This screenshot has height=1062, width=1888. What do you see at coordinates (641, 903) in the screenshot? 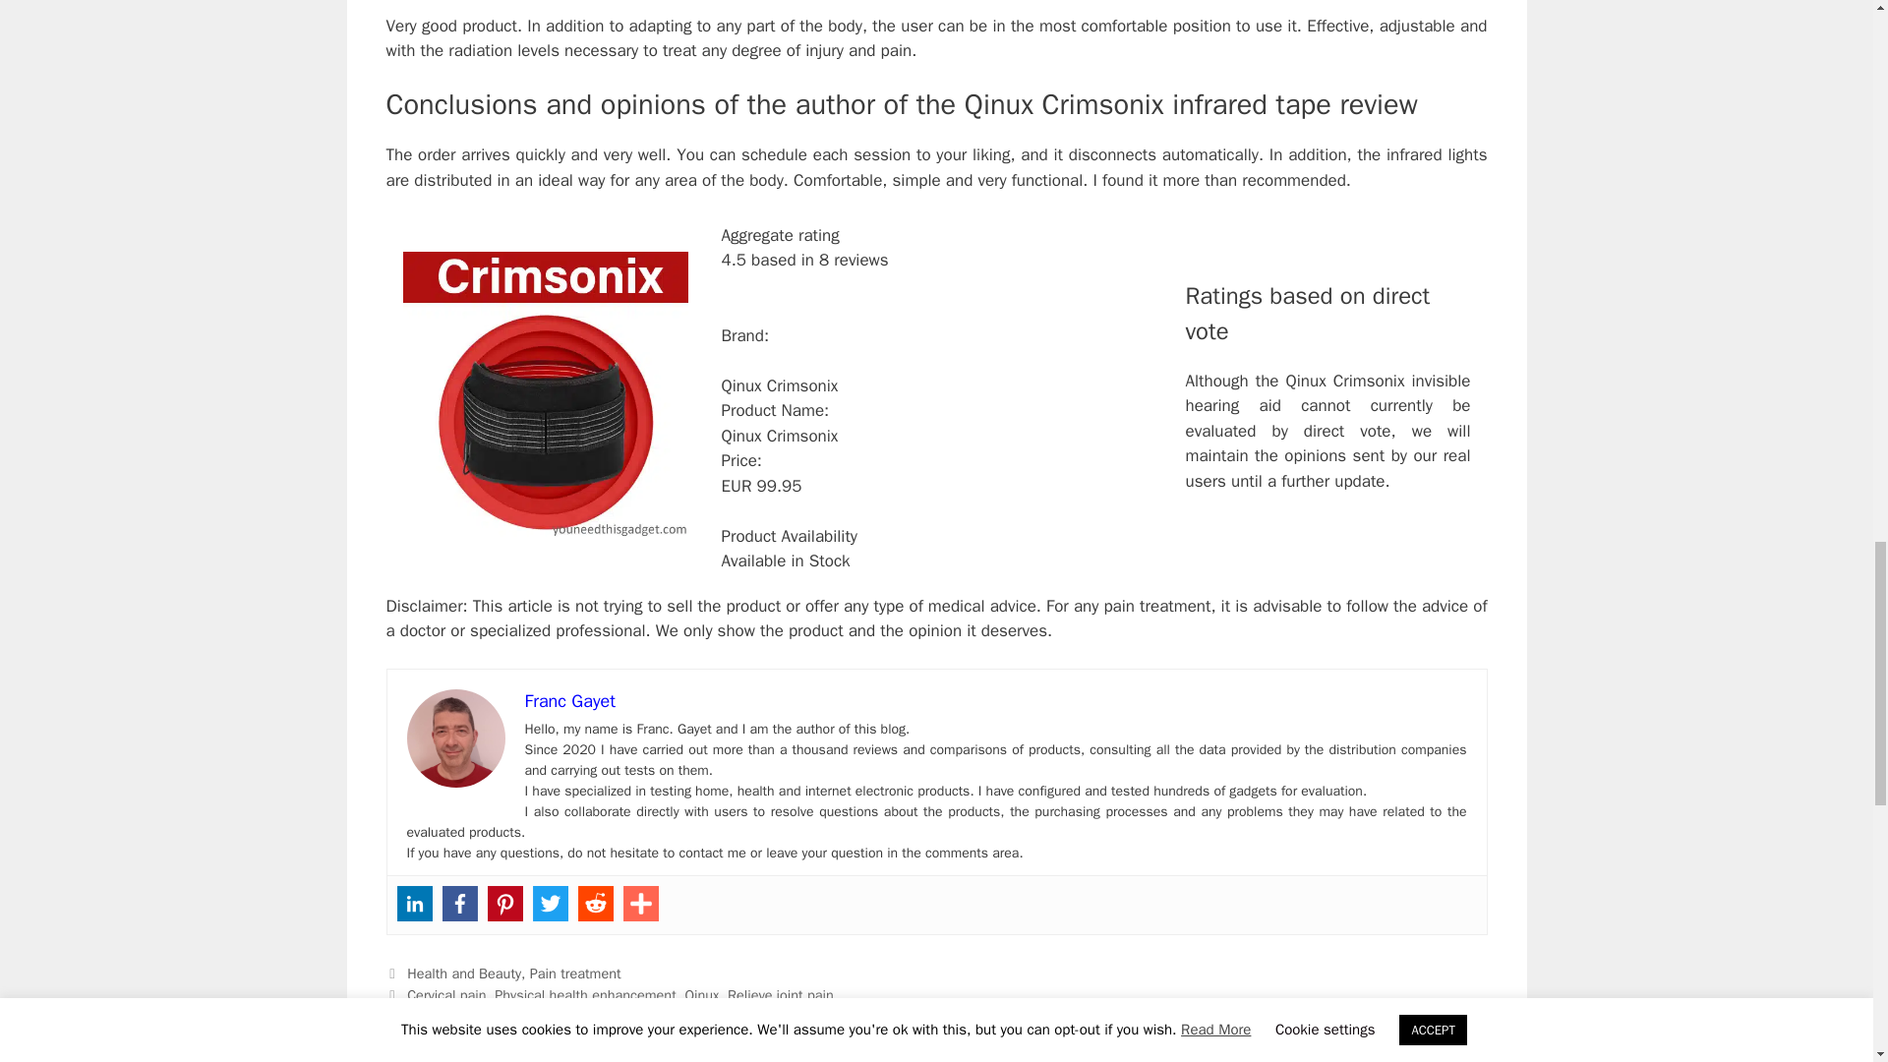
I see `Addthis` at bounding box center [641, 903].